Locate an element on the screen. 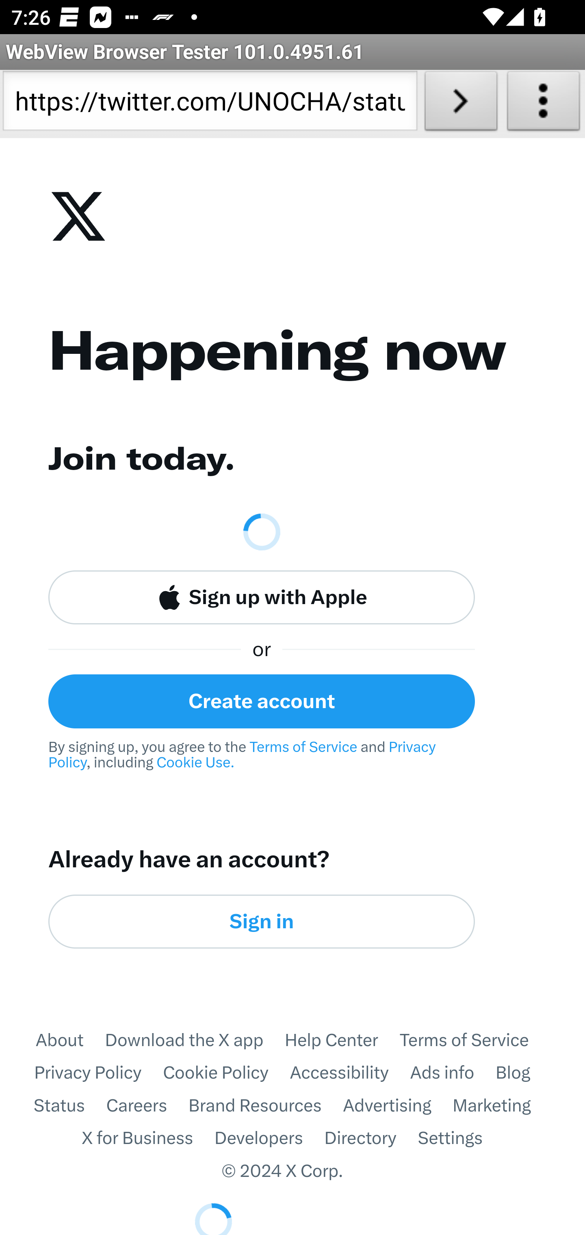 The image size is (585, 1235). About WebView is located at coordinates (544, 104).